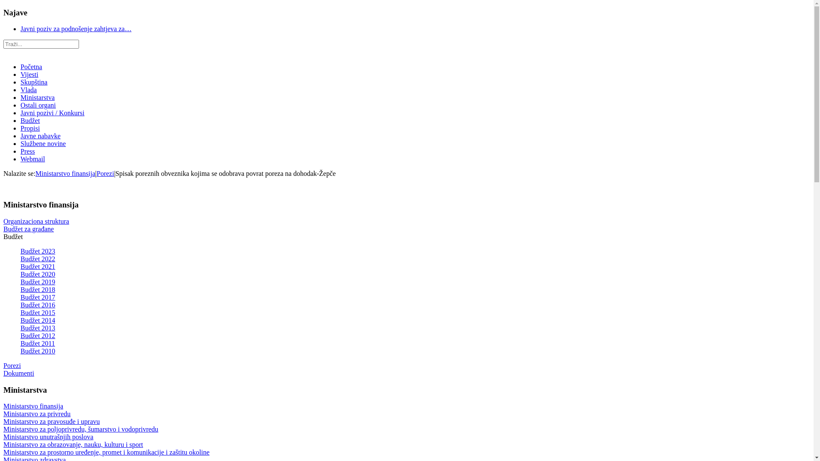 Image resolution: width=820 pixels, height=461 pixels. What do you see at coordinates (36, 221) in the screenshot?
I see `Organizaciona struktura` at bounding box center [36, 221].